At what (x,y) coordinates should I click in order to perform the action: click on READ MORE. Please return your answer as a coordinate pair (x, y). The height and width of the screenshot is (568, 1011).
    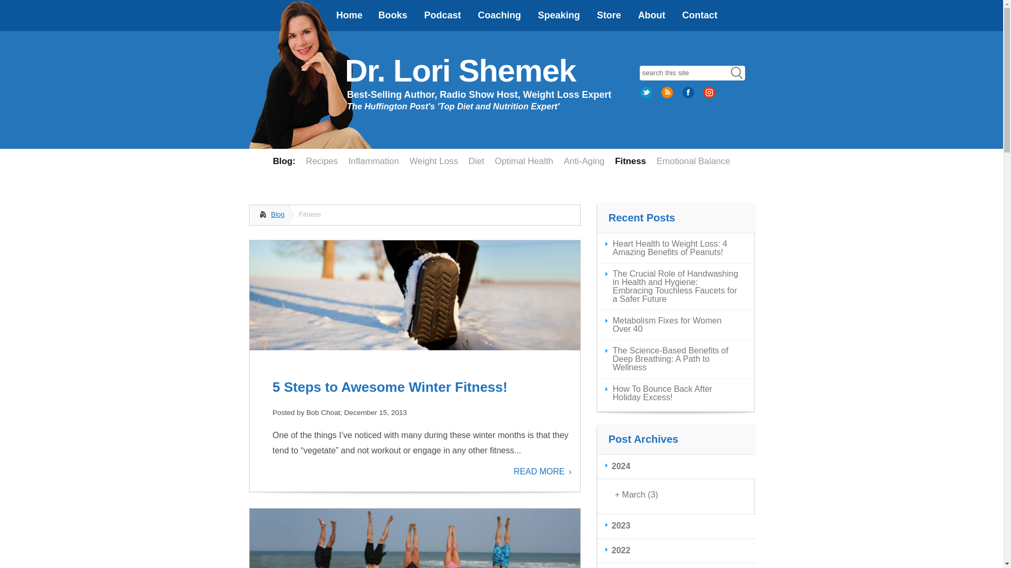
    Looking at the image, I should click on (542, 471).